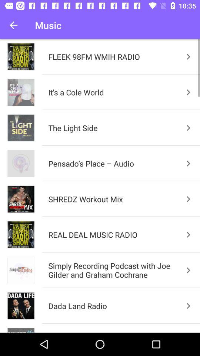  Describe the element at coordinates (21, 164) in the screenshot. I see `click on the image of pensados placeaudio` at that location.